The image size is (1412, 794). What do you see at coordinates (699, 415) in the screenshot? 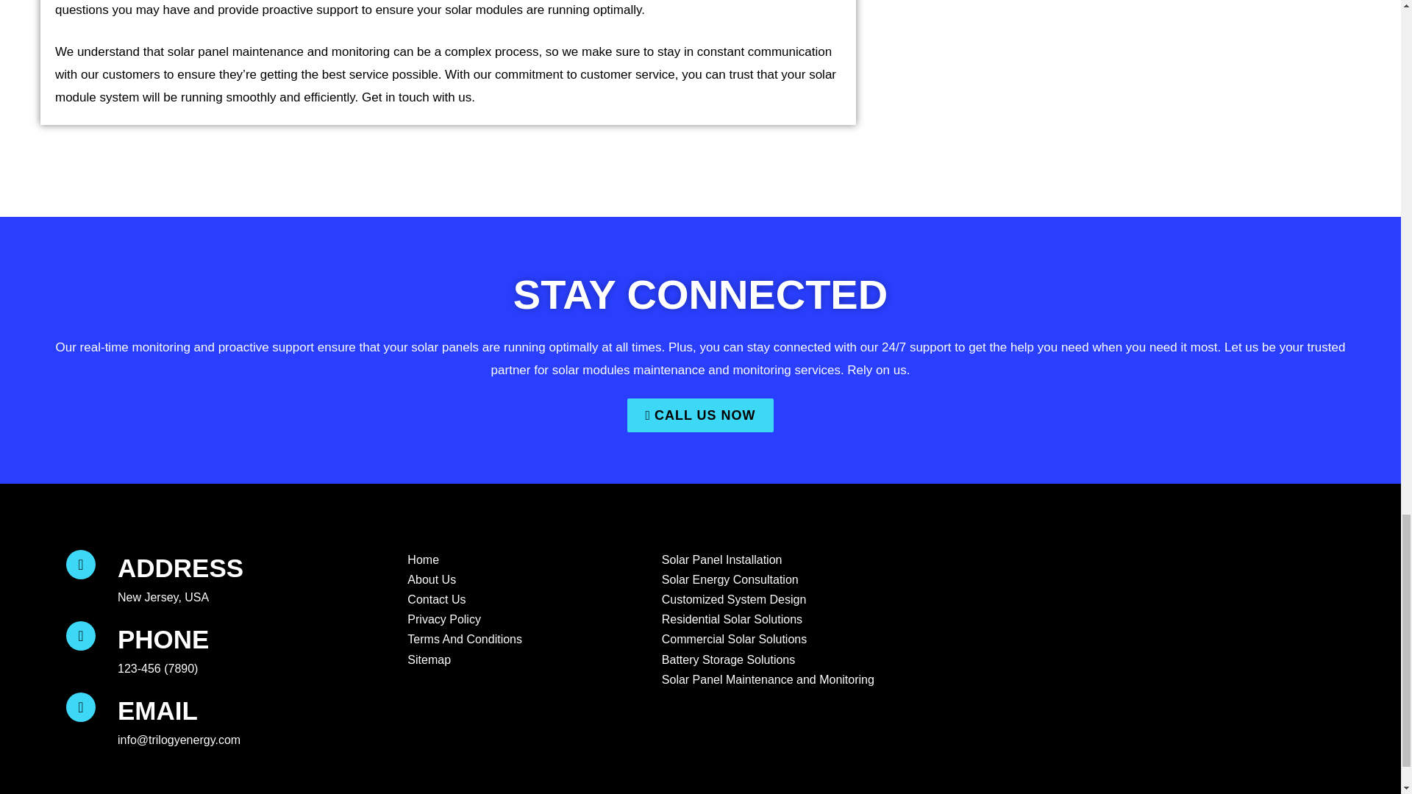
I see `CALL US NOW` at bounding box center [699, 415].